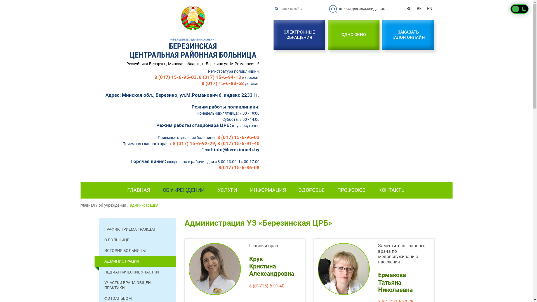 Image resolution: width=537 pixels, height=302 pixels. Describe the element at coordinates (223, 83) in the screenshot. I see `8 (017) 15-6-83-62` at that location.